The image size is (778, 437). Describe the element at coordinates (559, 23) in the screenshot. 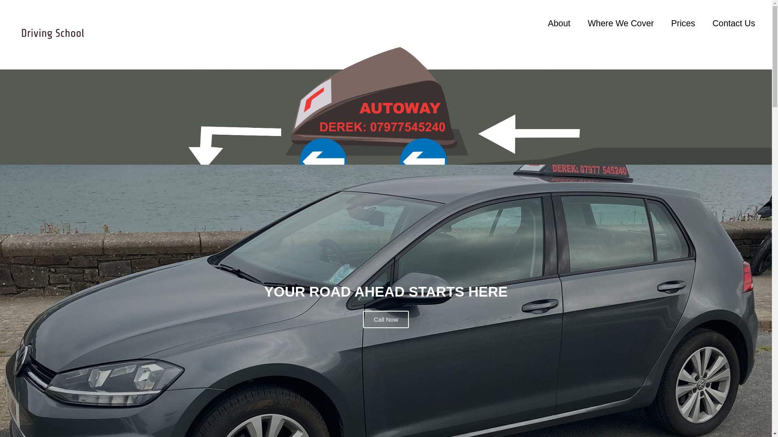

I see `About` at that location.